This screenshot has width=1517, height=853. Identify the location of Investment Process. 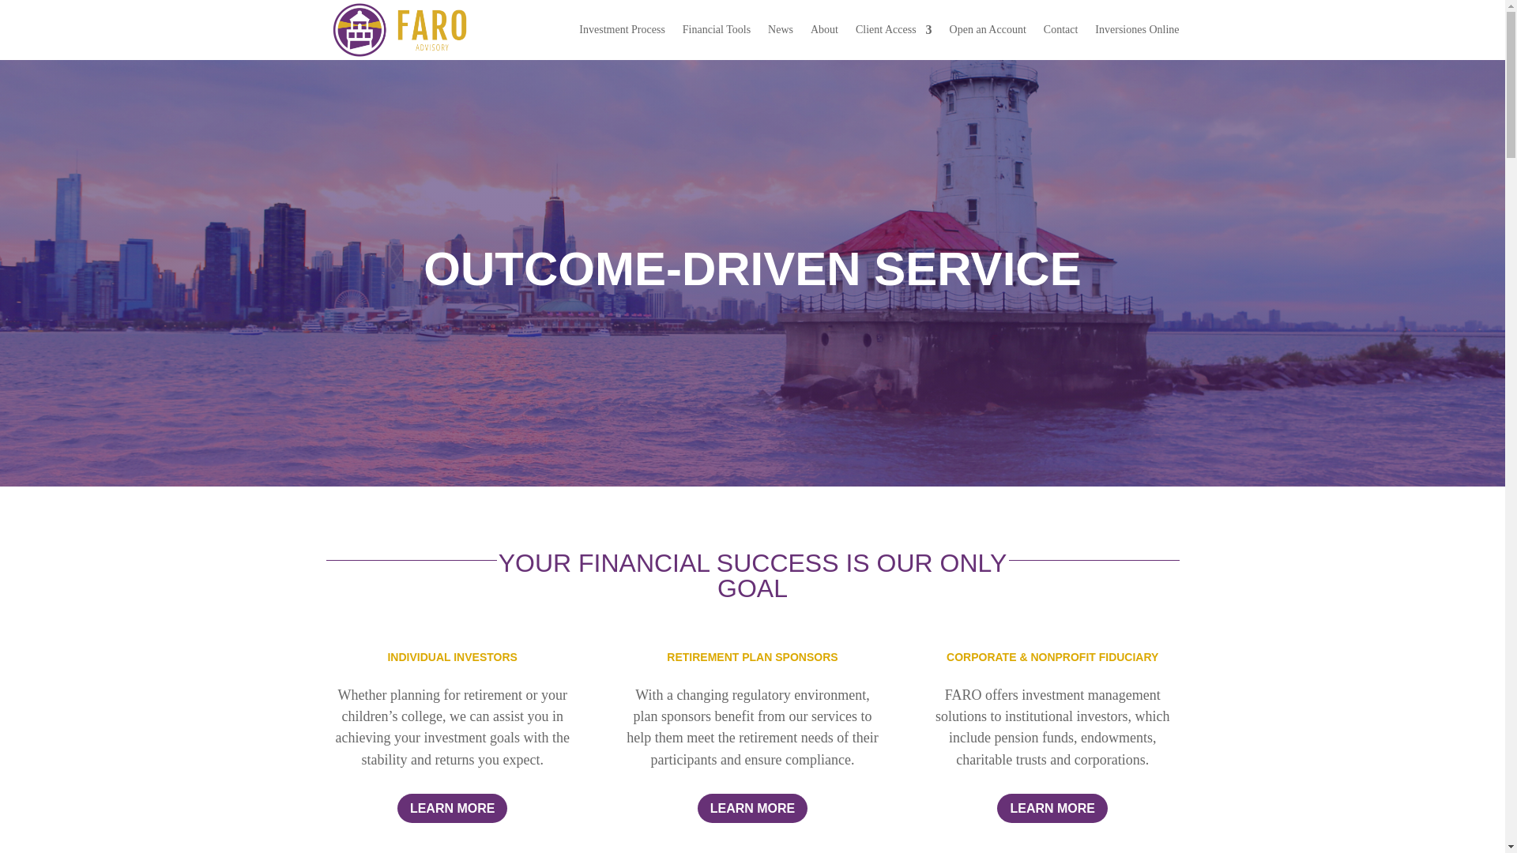
(621, 30).